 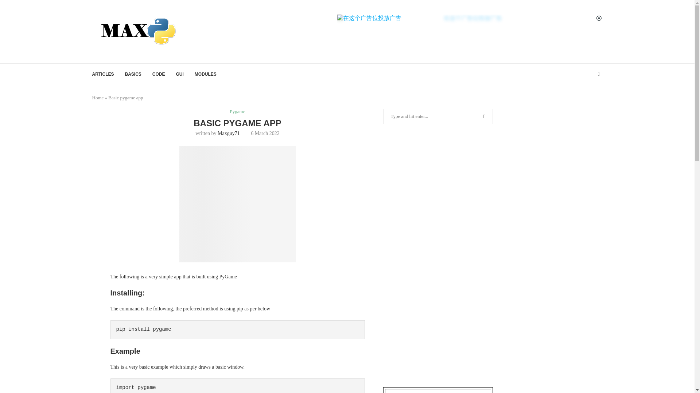 What do you see at coordinates (98, 98) in the screenshot?
I see `Home` at bounding box center [98, 98].